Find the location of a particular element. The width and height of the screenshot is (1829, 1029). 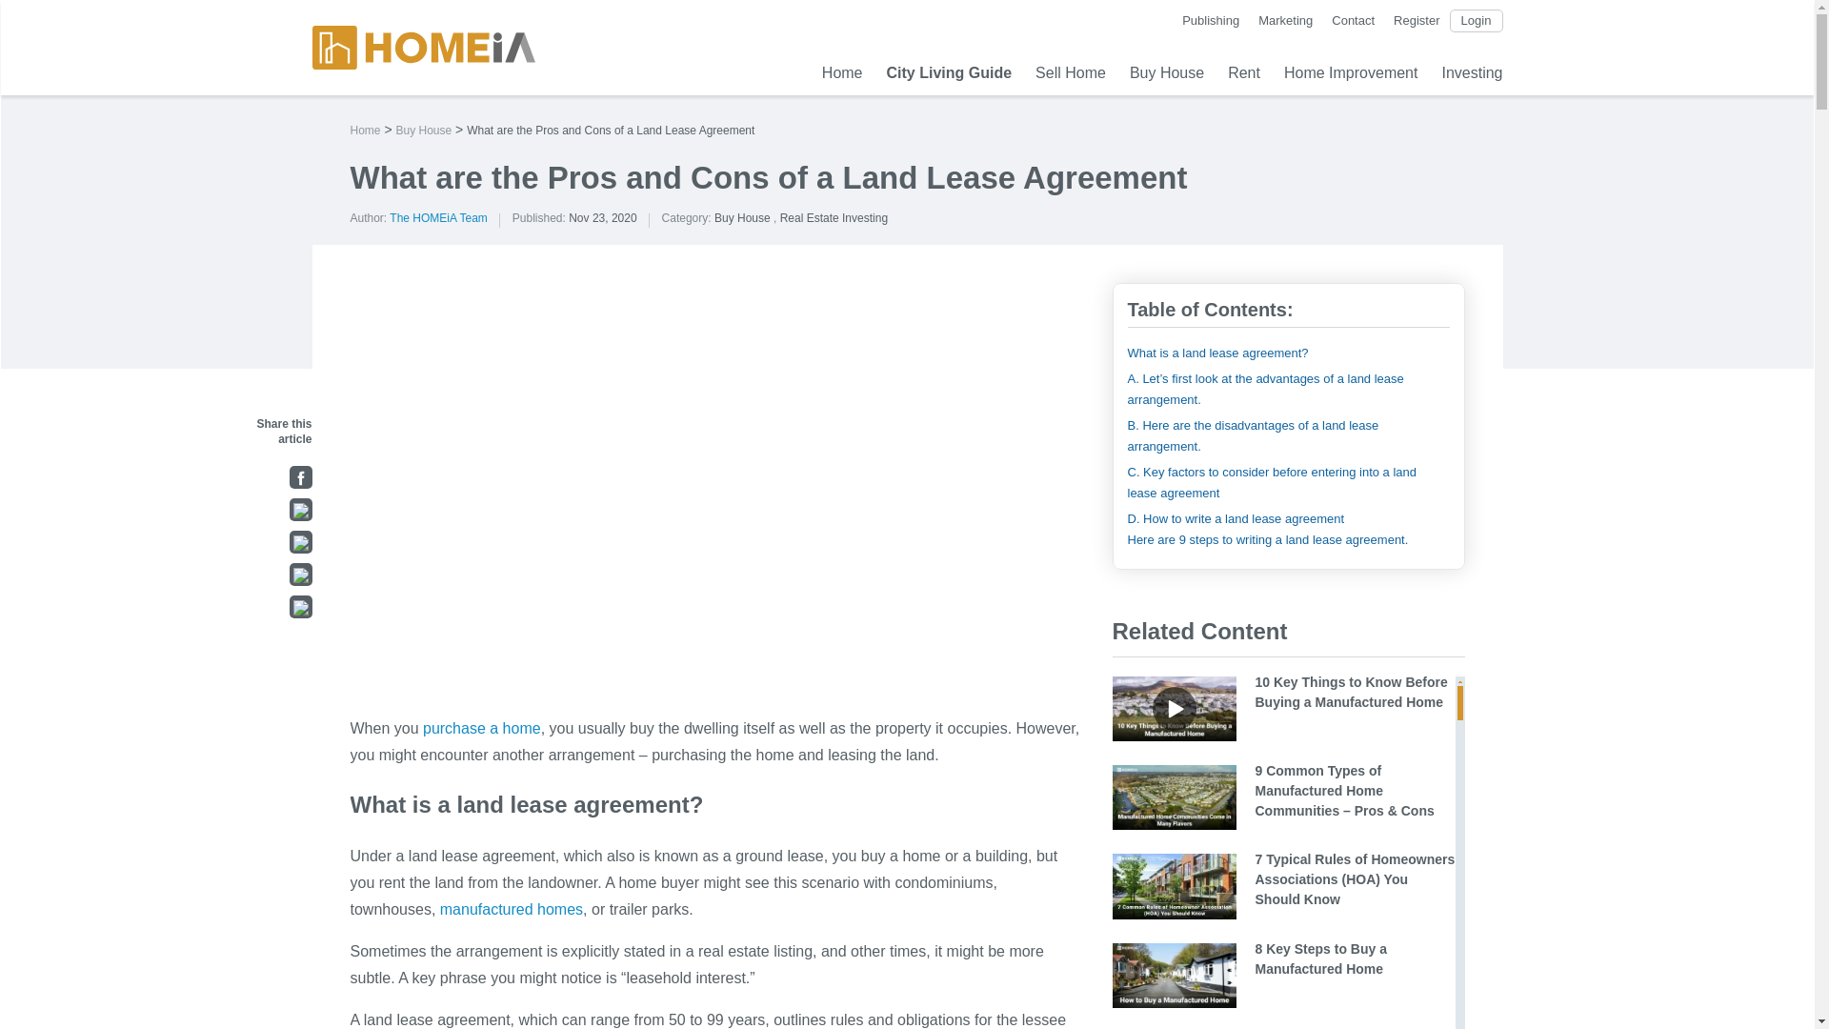

10 Key Things to Know Before Buying a Manufactured Home is located at coordinates (512, 909).